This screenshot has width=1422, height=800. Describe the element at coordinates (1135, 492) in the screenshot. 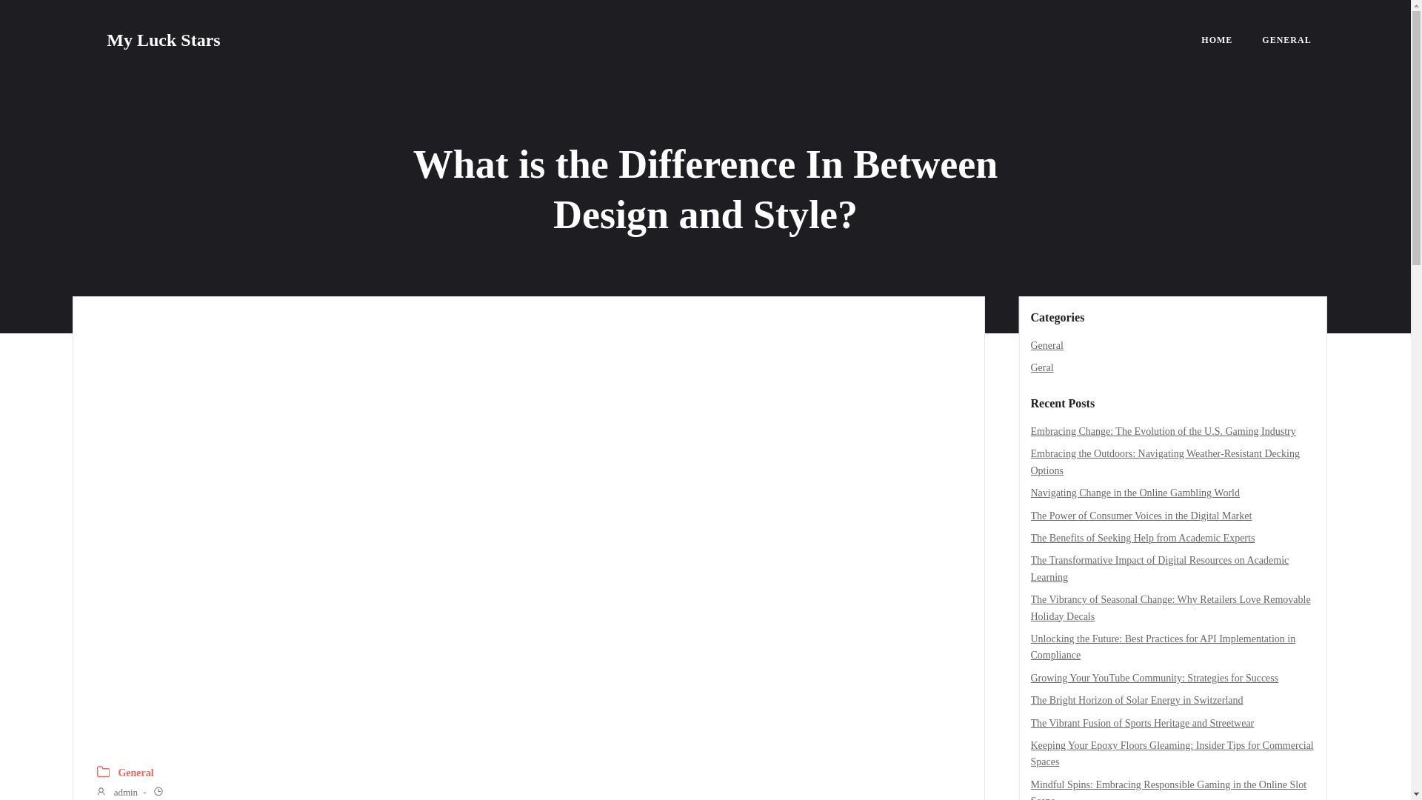

I see `Navigating Change in the Online Gambling World` at that location.